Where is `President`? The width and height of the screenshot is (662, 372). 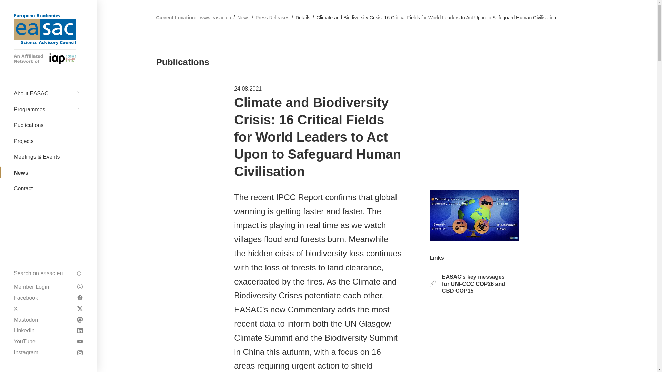
President is located at coordinates (48, 71).